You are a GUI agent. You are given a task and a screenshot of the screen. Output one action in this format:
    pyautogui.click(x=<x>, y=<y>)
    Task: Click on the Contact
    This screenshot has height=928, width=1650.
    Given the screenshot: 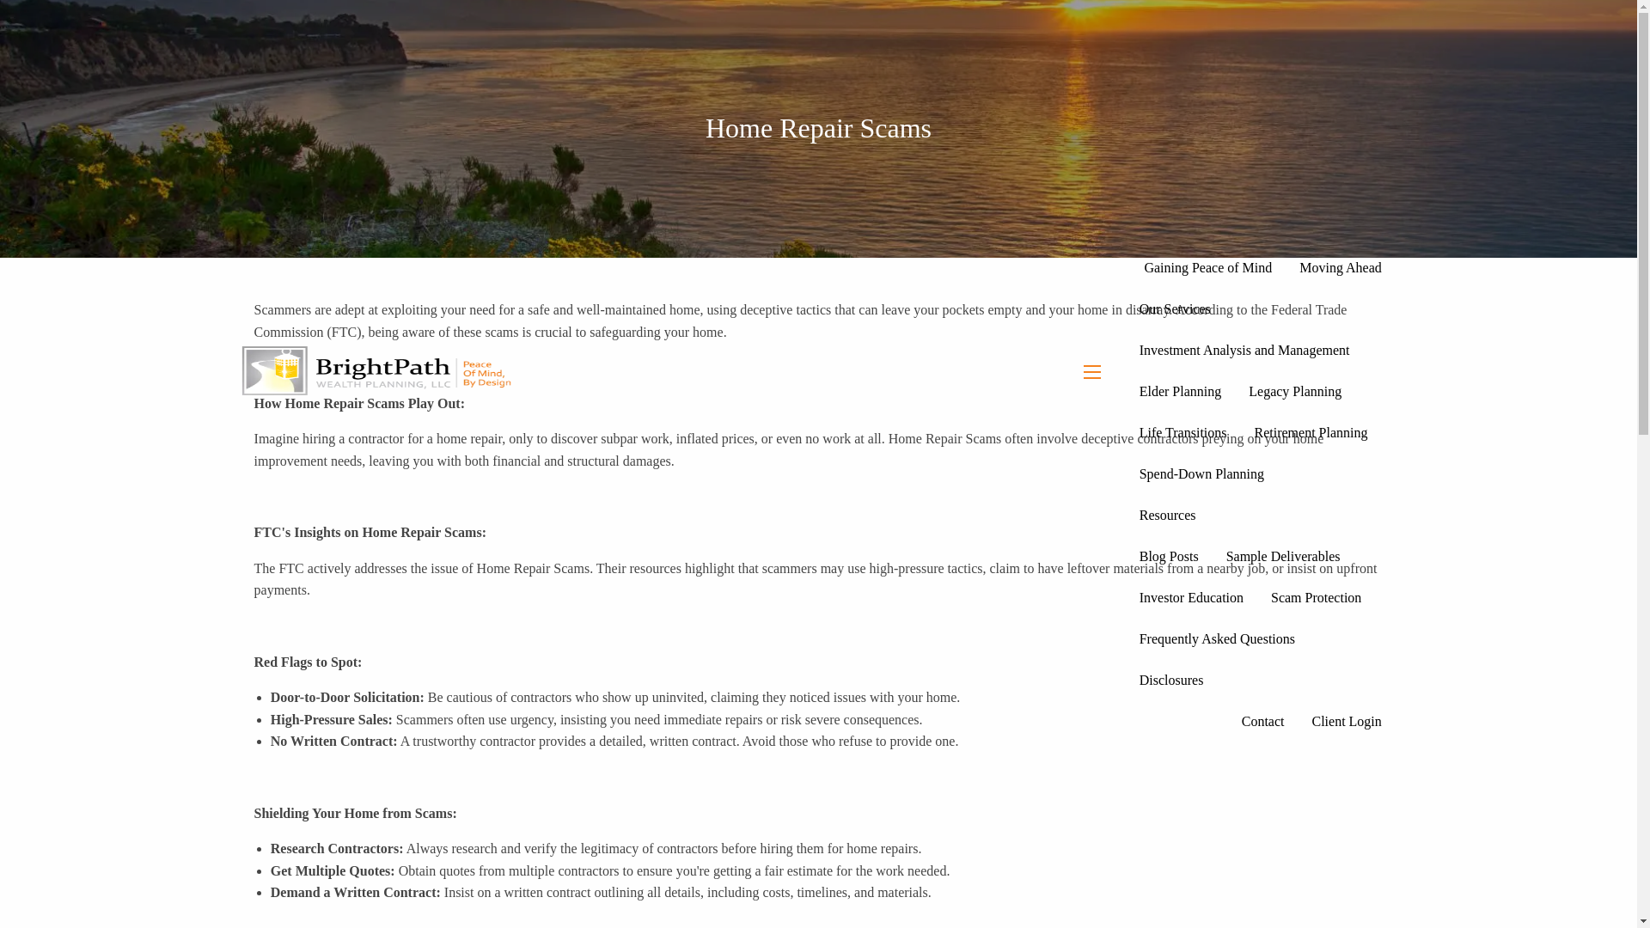 What is the action you would take?
    pyautogui.click(x=1263, y=720)
    